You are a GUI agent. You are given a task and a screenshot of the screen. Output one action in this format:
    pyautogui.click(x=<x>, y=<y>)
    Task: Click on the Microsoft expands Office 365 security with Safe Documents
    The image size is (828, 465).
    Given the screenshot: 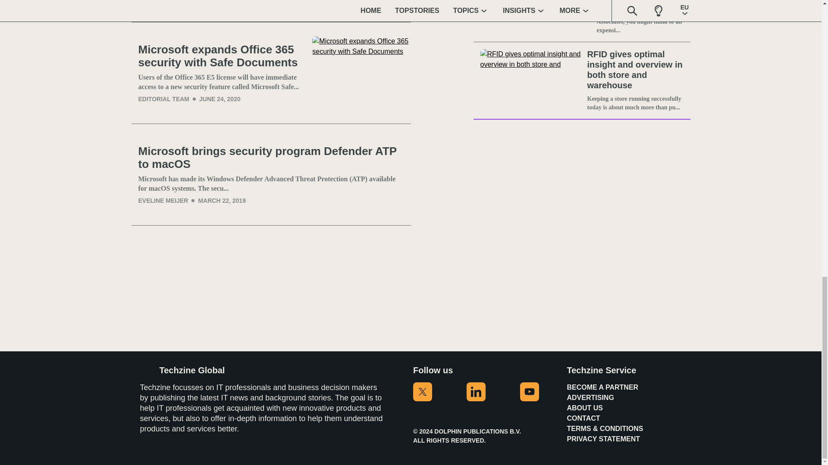 What is the action you would take?
    pyautogui.click(x=361, y=73)
    